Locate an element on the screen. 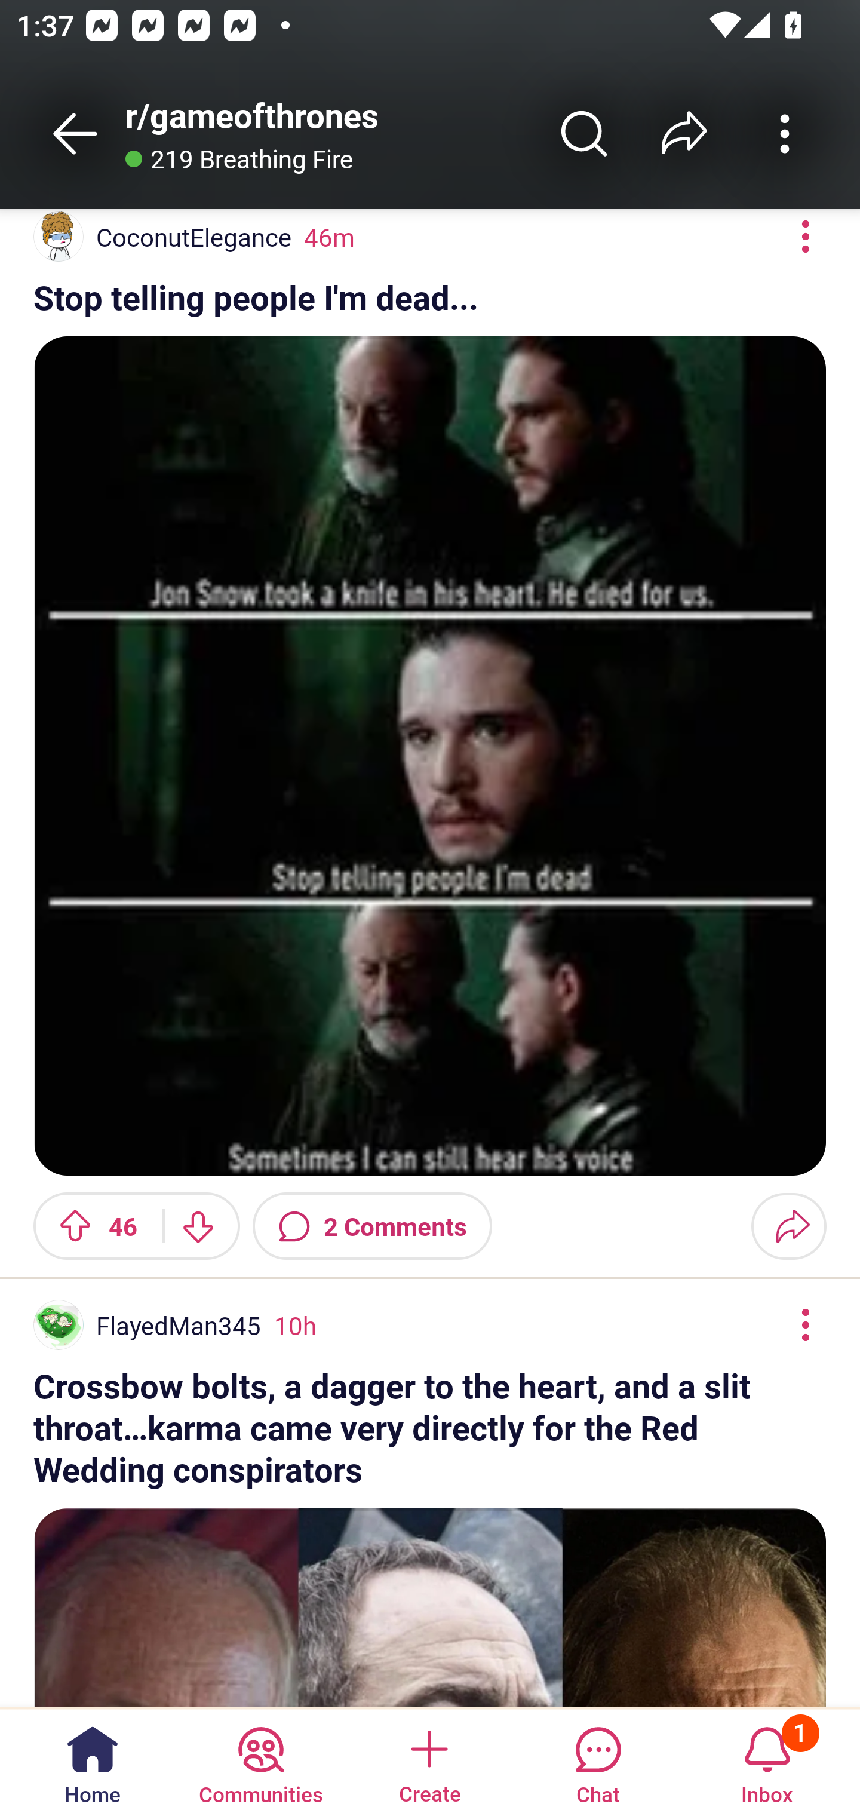 Image resolution: width=860 pixels, height=1816 pixels. Search r/﻿gameofthrones is located at coordinates (584, 133).